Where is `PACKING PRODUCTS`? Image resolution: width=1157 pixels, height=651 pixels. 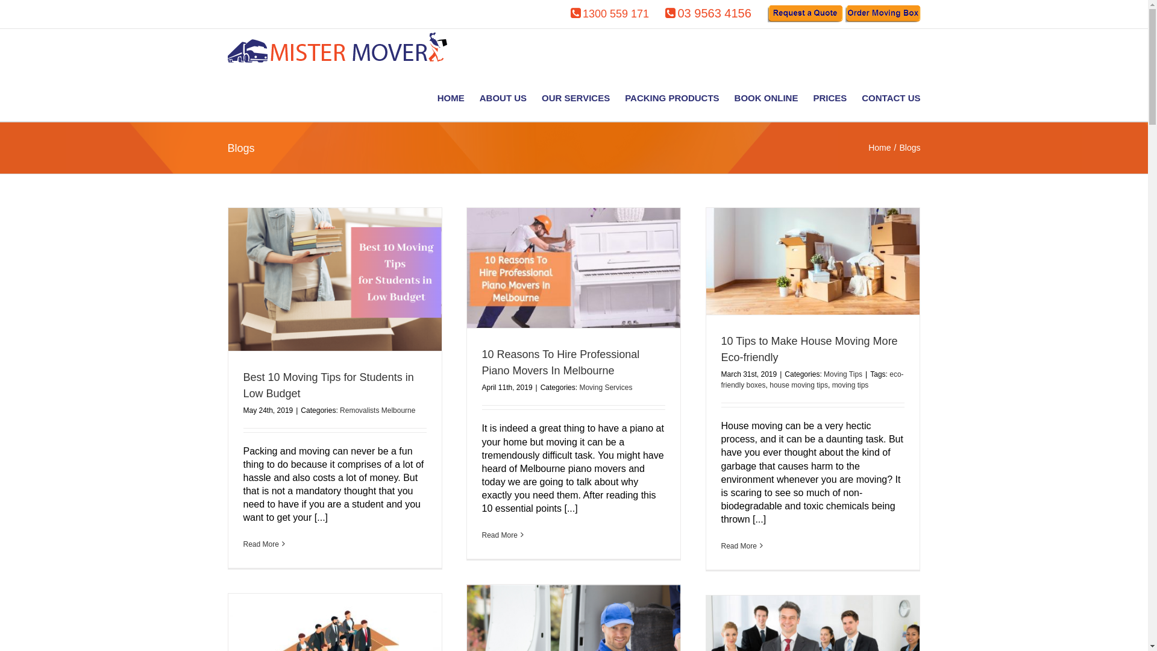 PACKING PRODUCTS is located at coordinates (672, 96).